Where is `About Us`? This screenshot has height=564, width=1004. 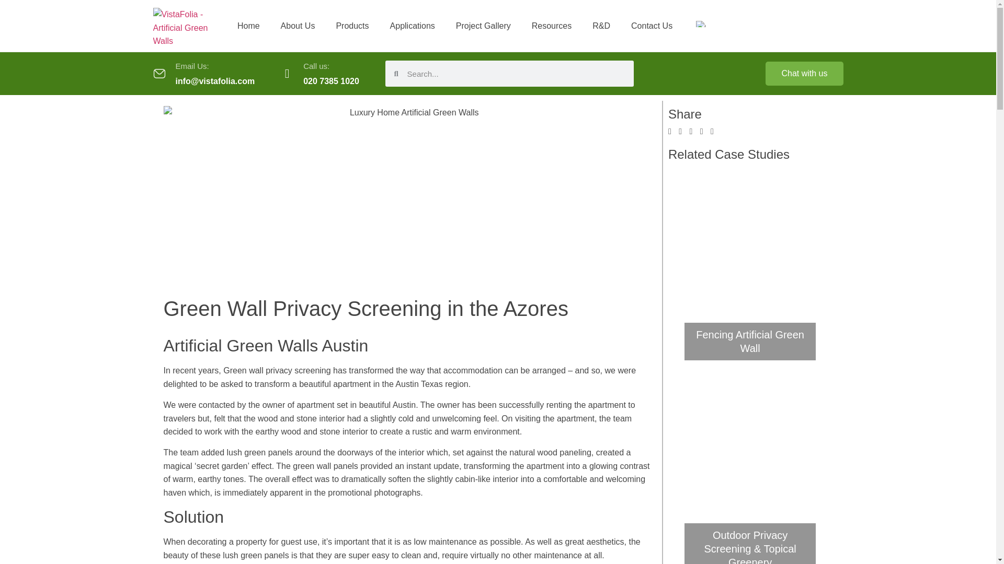 About Us is located at coordinates (298, 25).